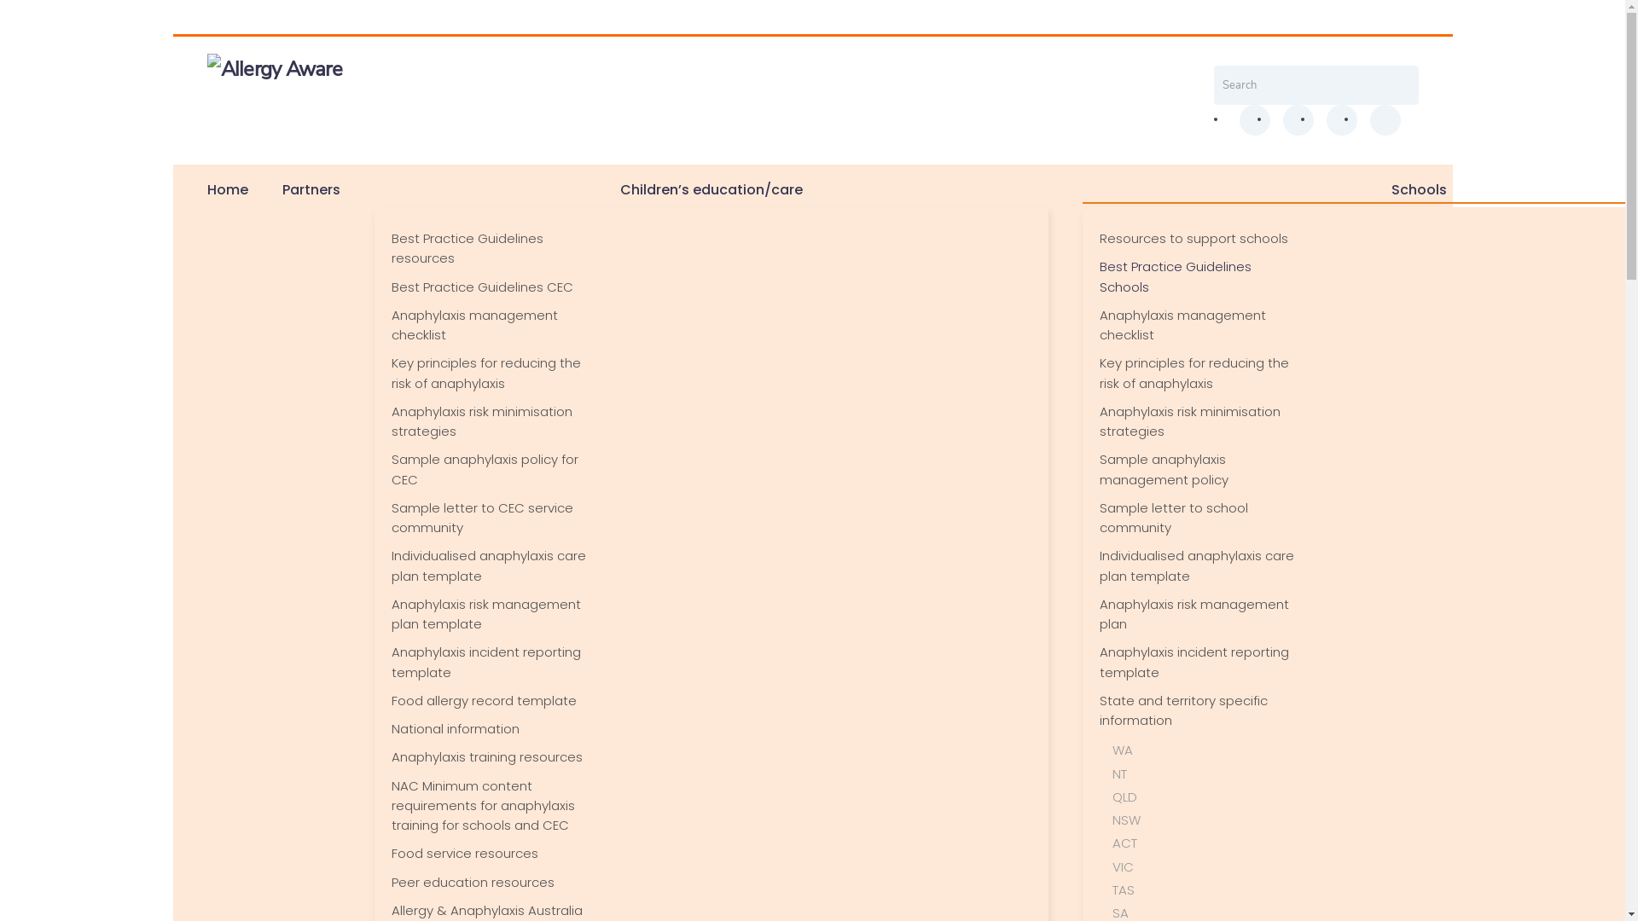 The image size is (1638, 921). Describe the element at coordinates (1197, 614) in the screenshot. I see `Anaphylaxis risk management plan` at that location.